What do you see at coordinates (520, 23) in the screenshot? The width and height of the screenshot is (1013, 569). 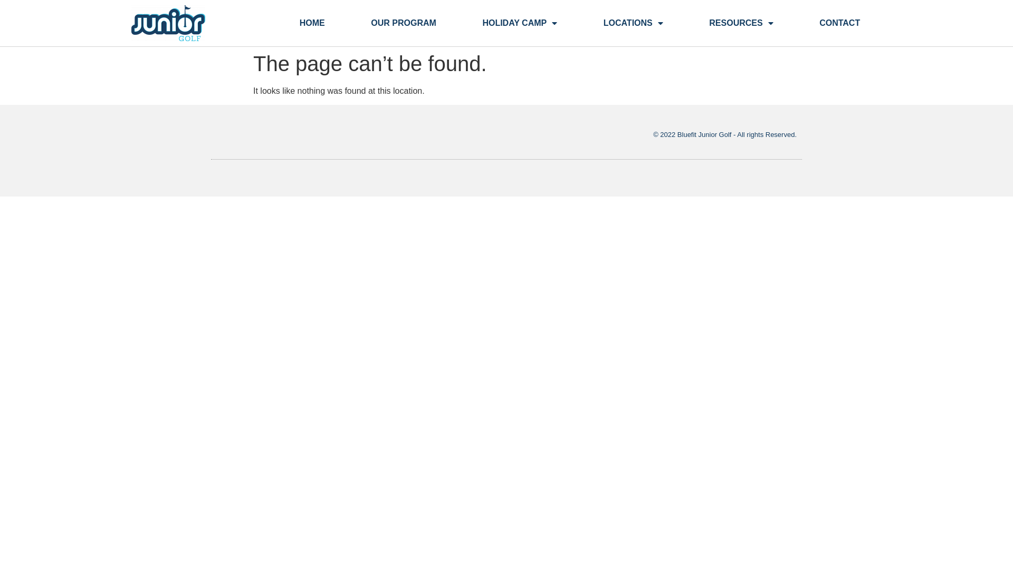 I see `HOLIDAY CAMP` at bounding box center [520, 23].